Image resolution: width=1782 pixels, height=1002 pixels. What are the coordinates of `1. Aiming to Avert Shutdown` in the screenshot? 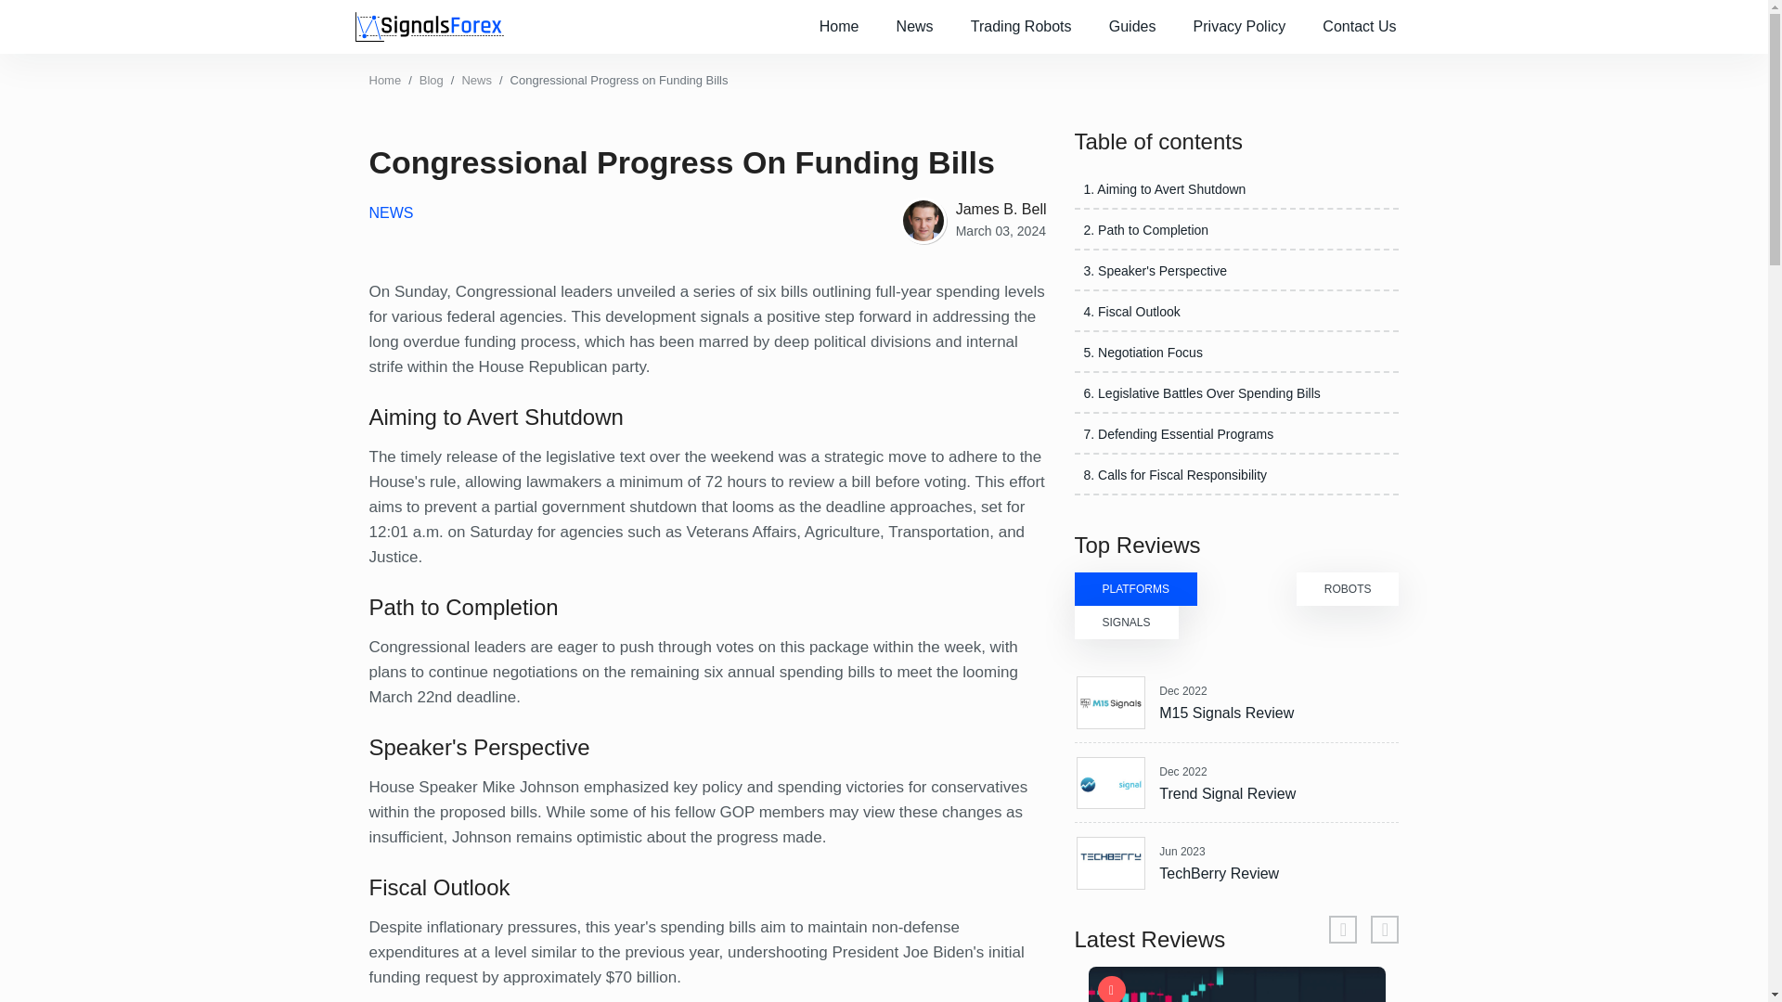 It's located at (1164, 188).